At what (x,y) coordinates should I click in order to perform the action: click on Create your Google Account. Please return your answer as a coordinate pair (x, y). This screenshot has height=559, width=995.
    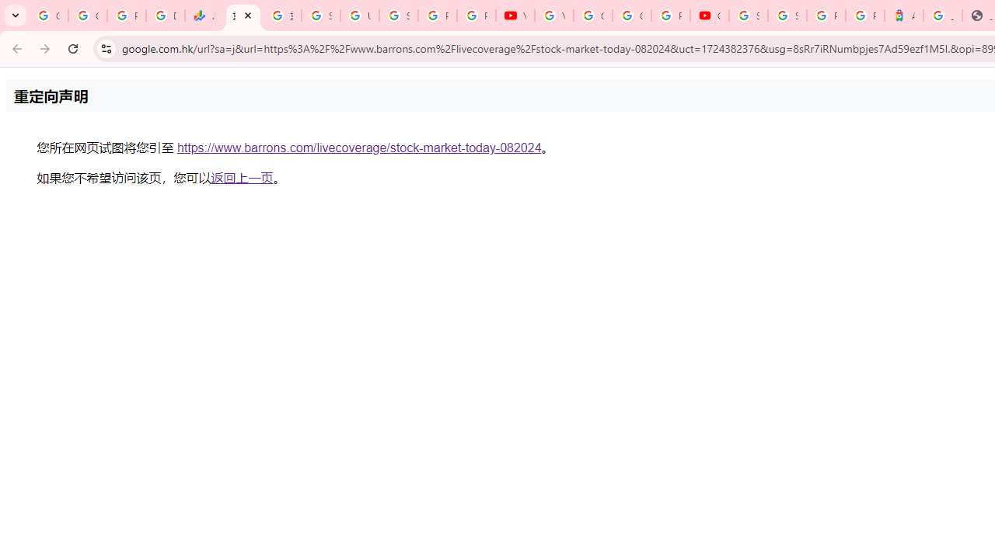
    Looking at the image, I should click on (632, 16).